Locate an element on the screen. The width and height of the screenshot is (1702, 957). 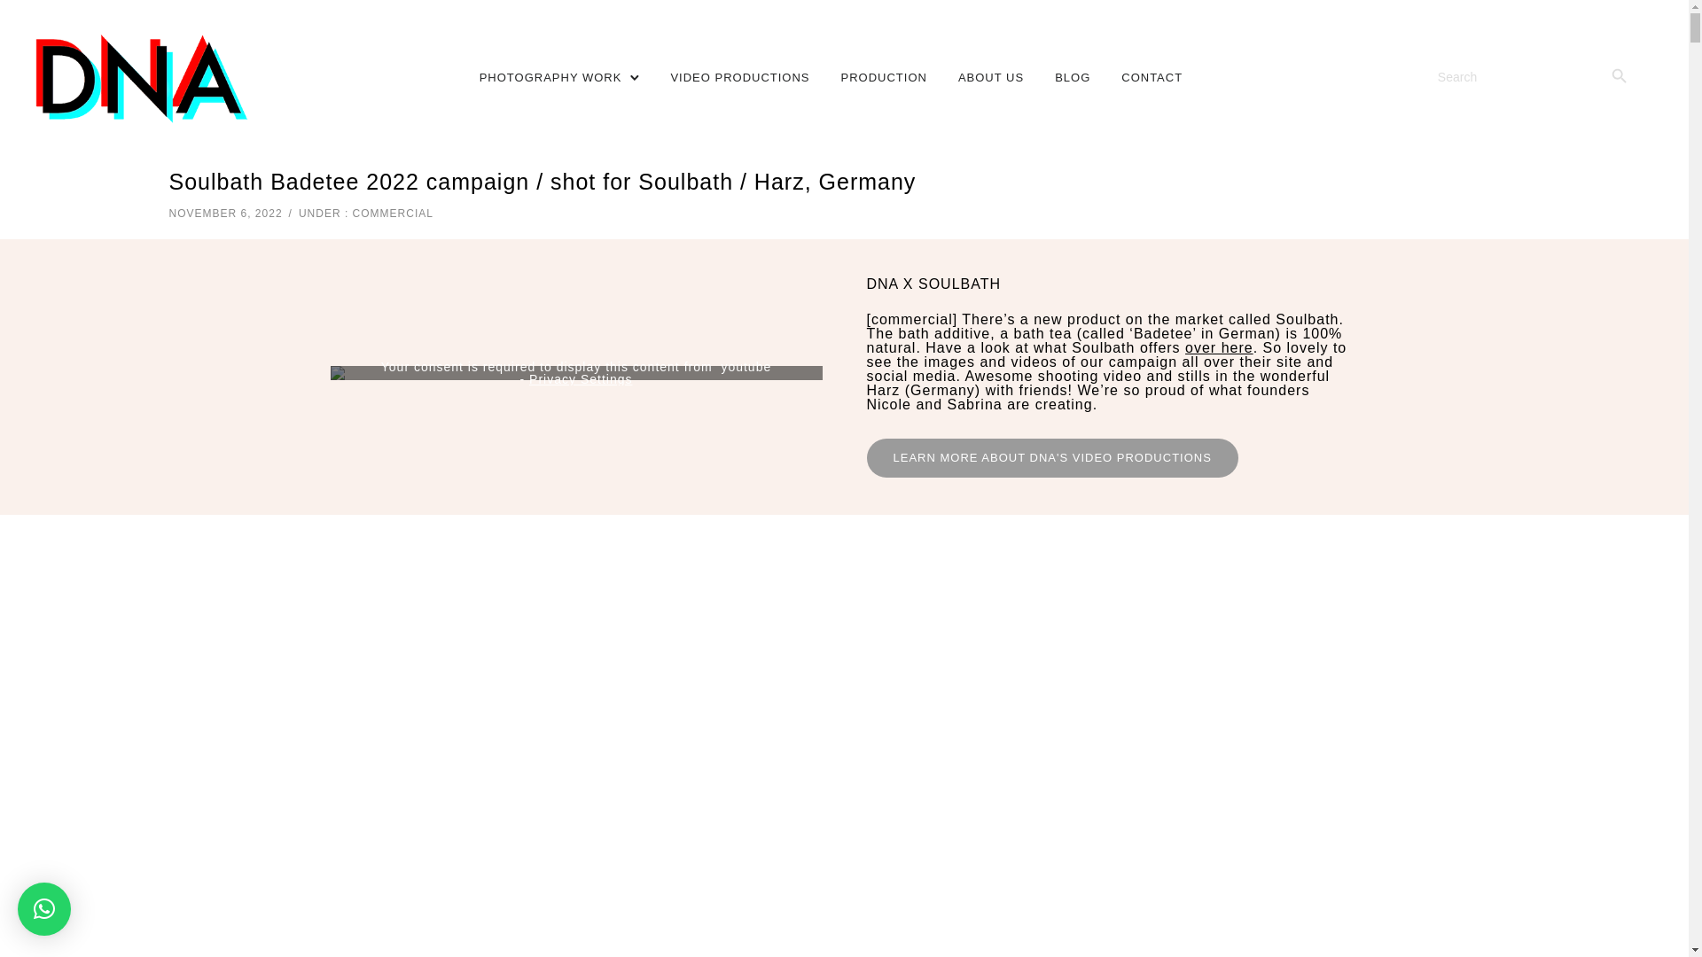
CONTACT is located at coordinates (1152, 77).